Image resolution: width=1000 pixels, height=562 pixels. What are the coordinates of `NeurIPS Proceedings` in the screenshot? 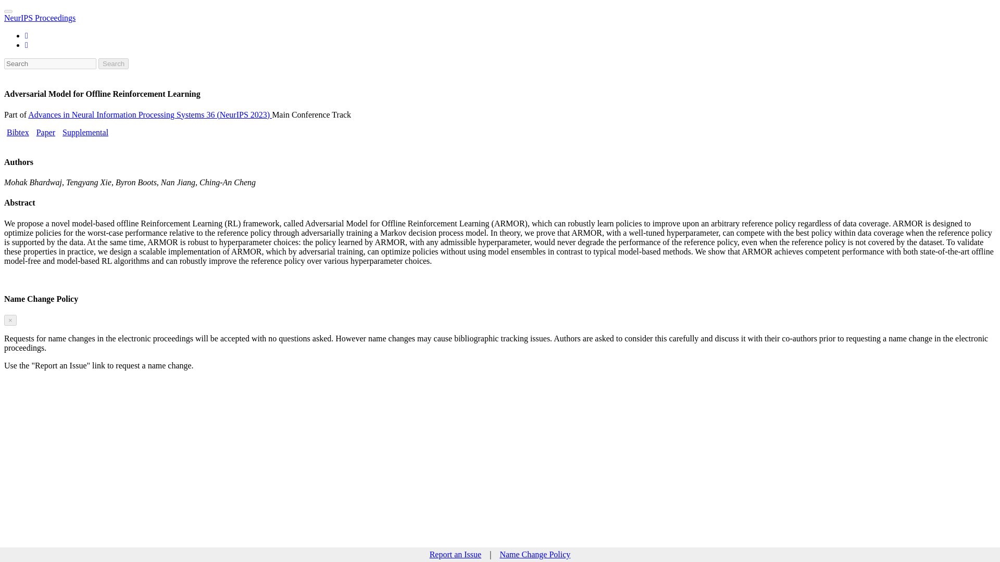 It's located at (40, 18).